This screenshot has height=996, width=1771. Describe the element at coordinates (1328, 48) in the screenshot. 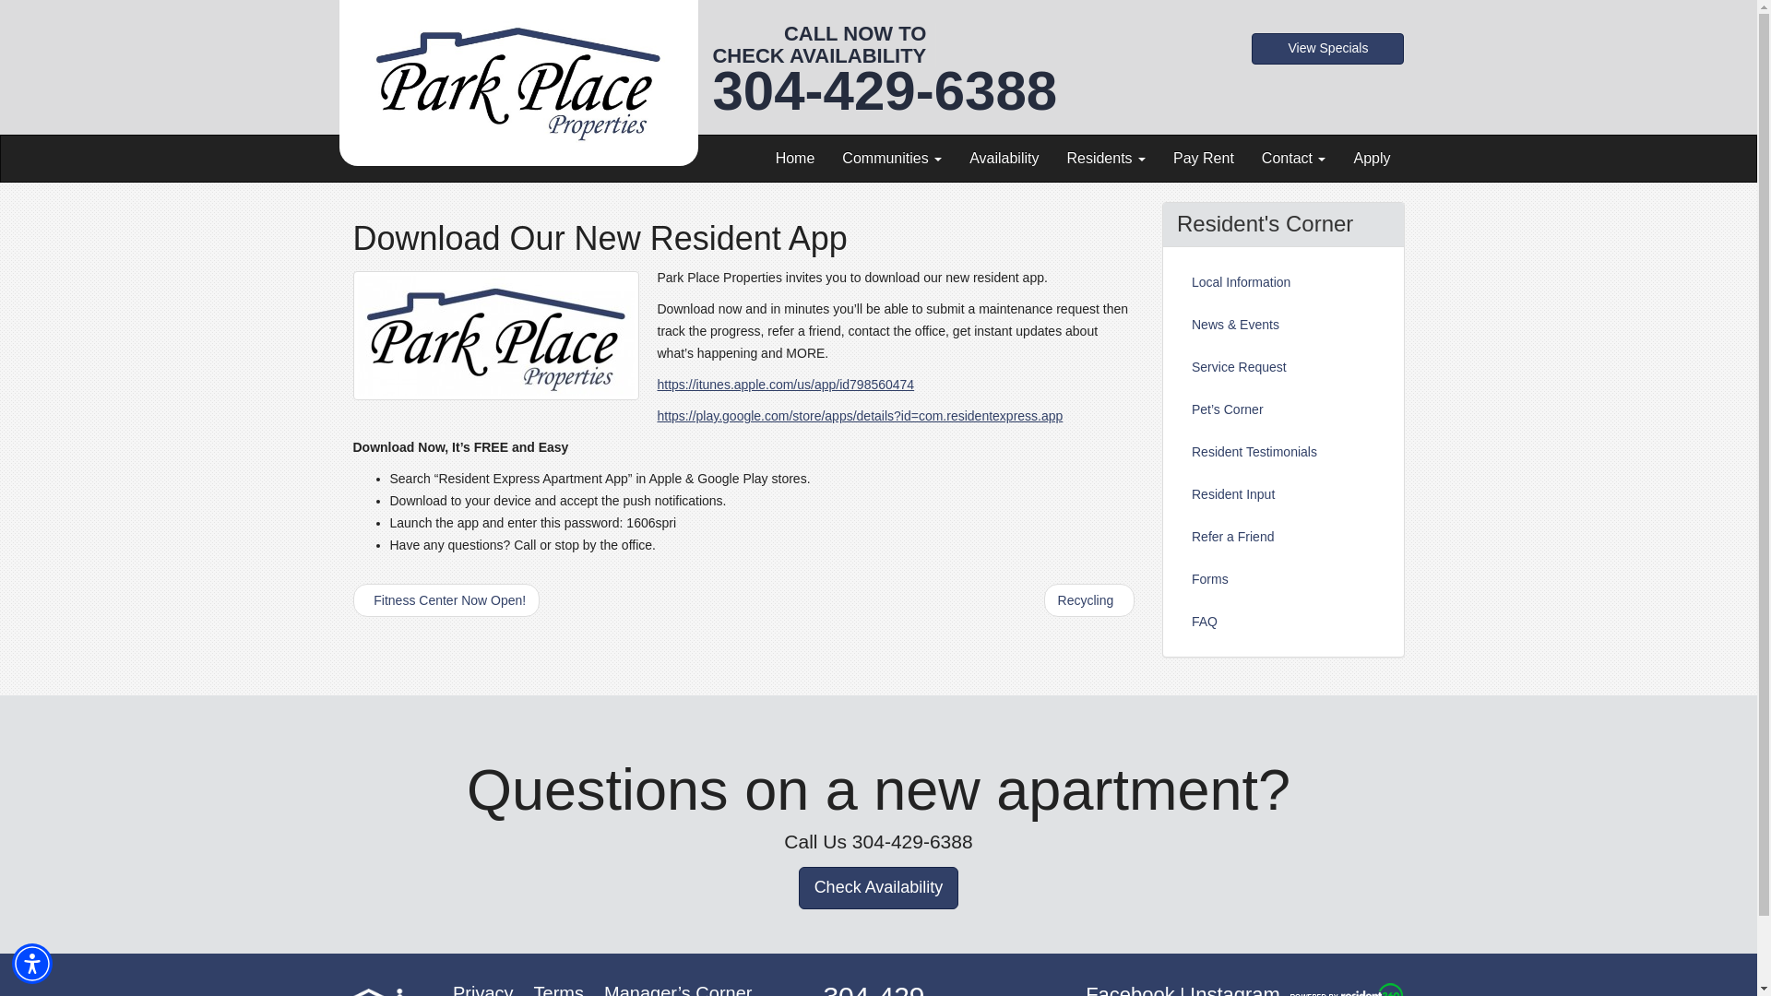

I see `View Specials` at that location.